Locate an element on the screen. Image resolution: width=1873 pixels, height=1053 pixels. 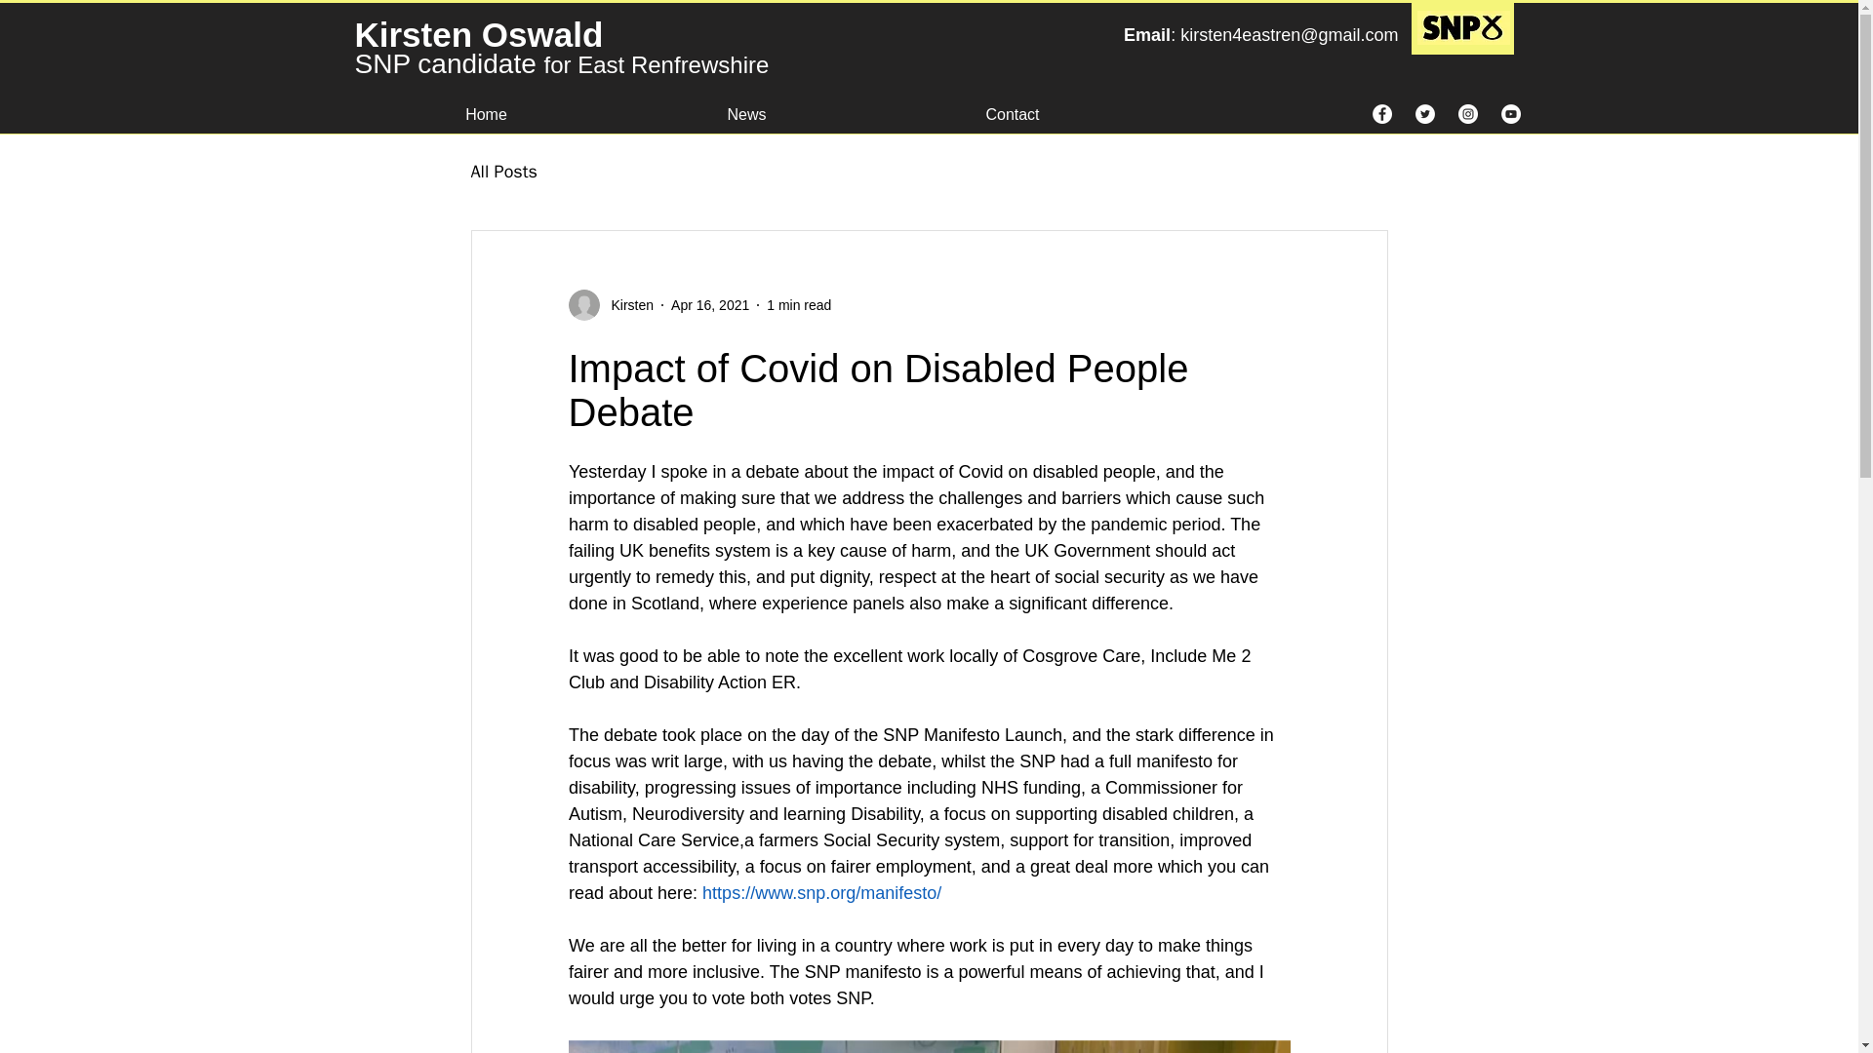
1 min read is located at coordinates (798, 303).